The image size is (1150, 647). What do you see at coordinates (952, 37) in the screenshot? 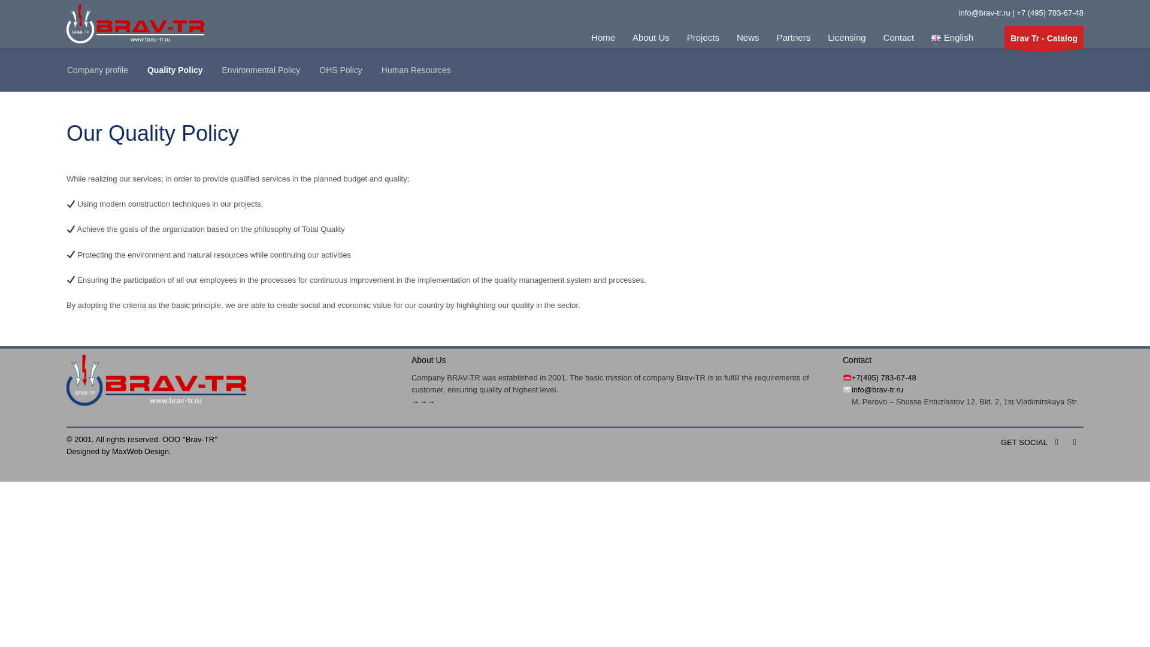
I see `English` at bounding box center [952, 37].